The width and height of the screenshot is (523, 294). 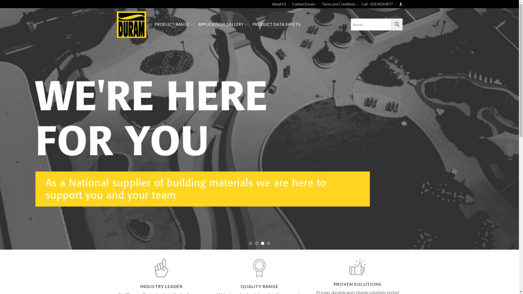 I want to click on PRODUCT DATA SHEETS, so click(x=276, y=24).